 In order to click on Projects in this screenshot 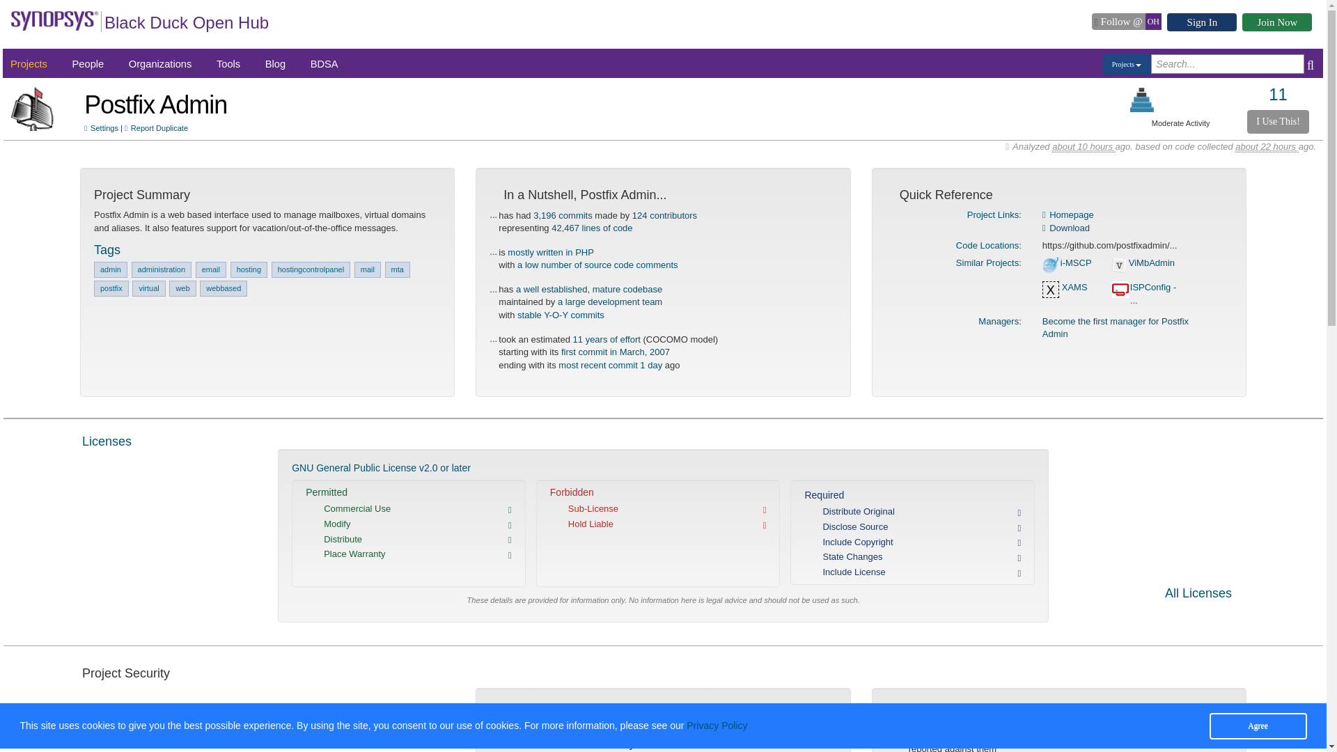, I will do `click(29, 64)`.